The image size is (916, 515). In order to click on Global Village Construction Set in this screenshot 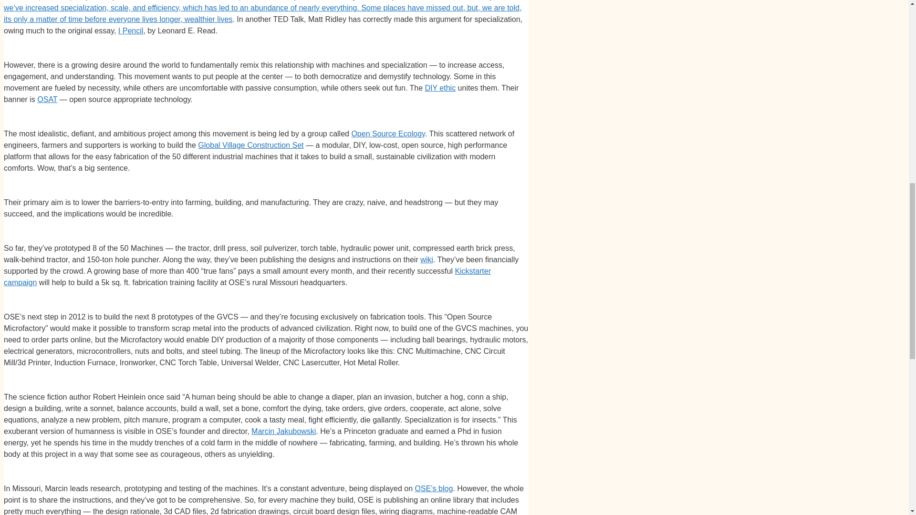, I will do `click(250, 145)`.